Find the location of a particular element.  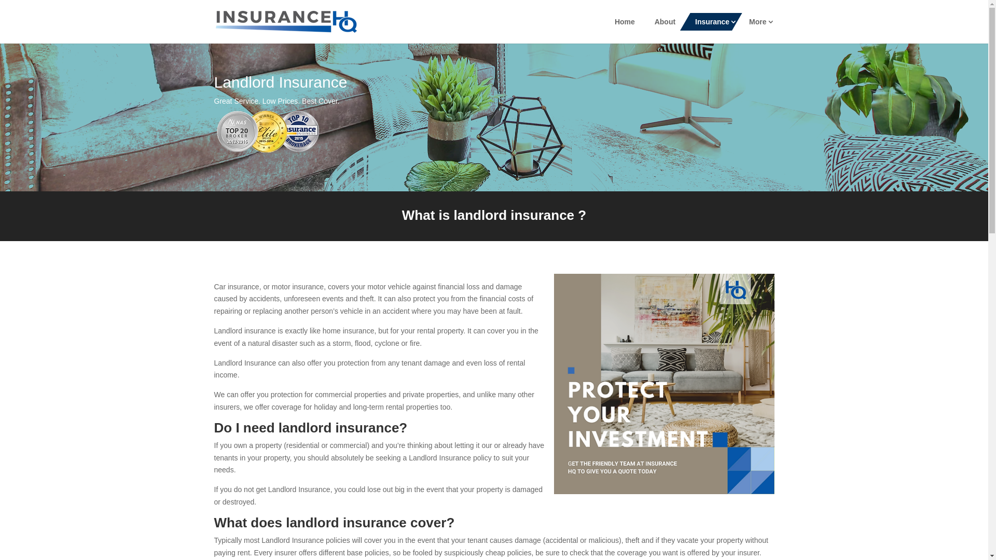

About is located at coordinates (665, 22).